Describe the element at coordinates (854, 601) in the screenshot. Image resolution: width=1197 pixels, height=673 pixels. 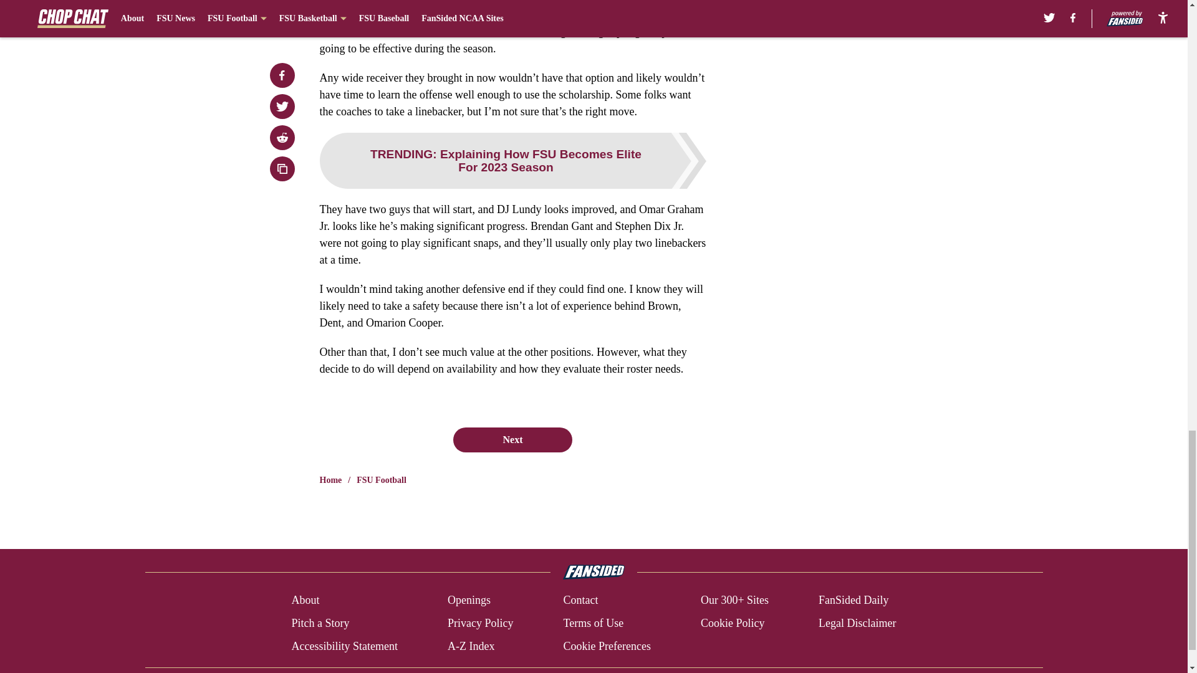
I see `FanSided Daily` at that location.